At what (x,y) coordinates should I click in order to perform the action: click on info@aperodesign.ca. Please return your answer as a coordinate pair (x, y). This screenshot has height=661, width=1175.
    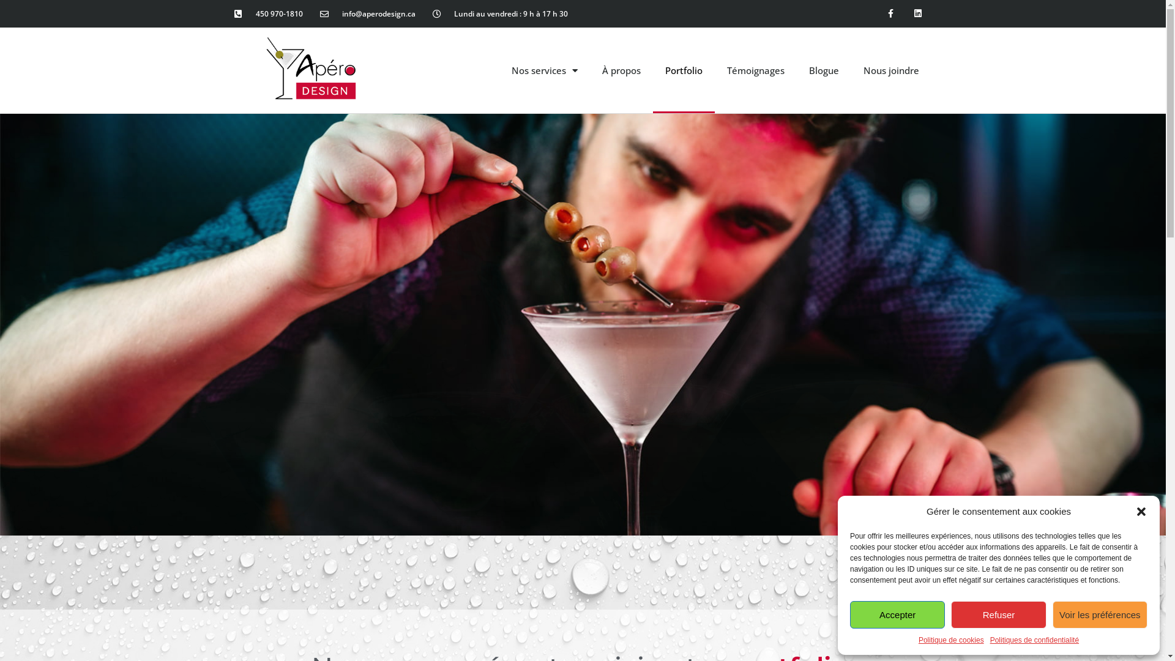
    Looking at the image, I should click on (368, 14).